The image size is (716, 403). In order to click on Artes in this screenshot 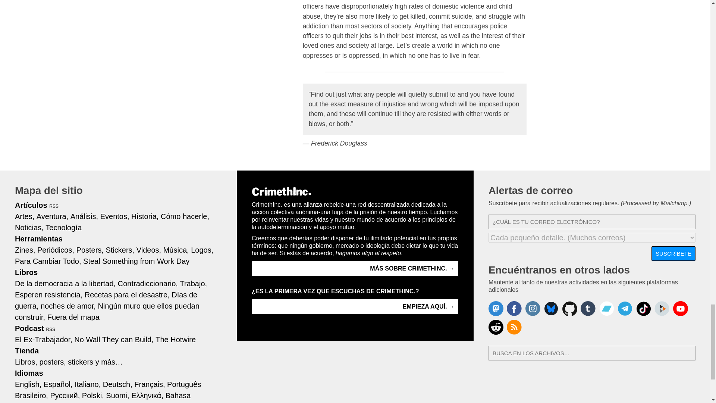, I will do `click(25, 216)`.